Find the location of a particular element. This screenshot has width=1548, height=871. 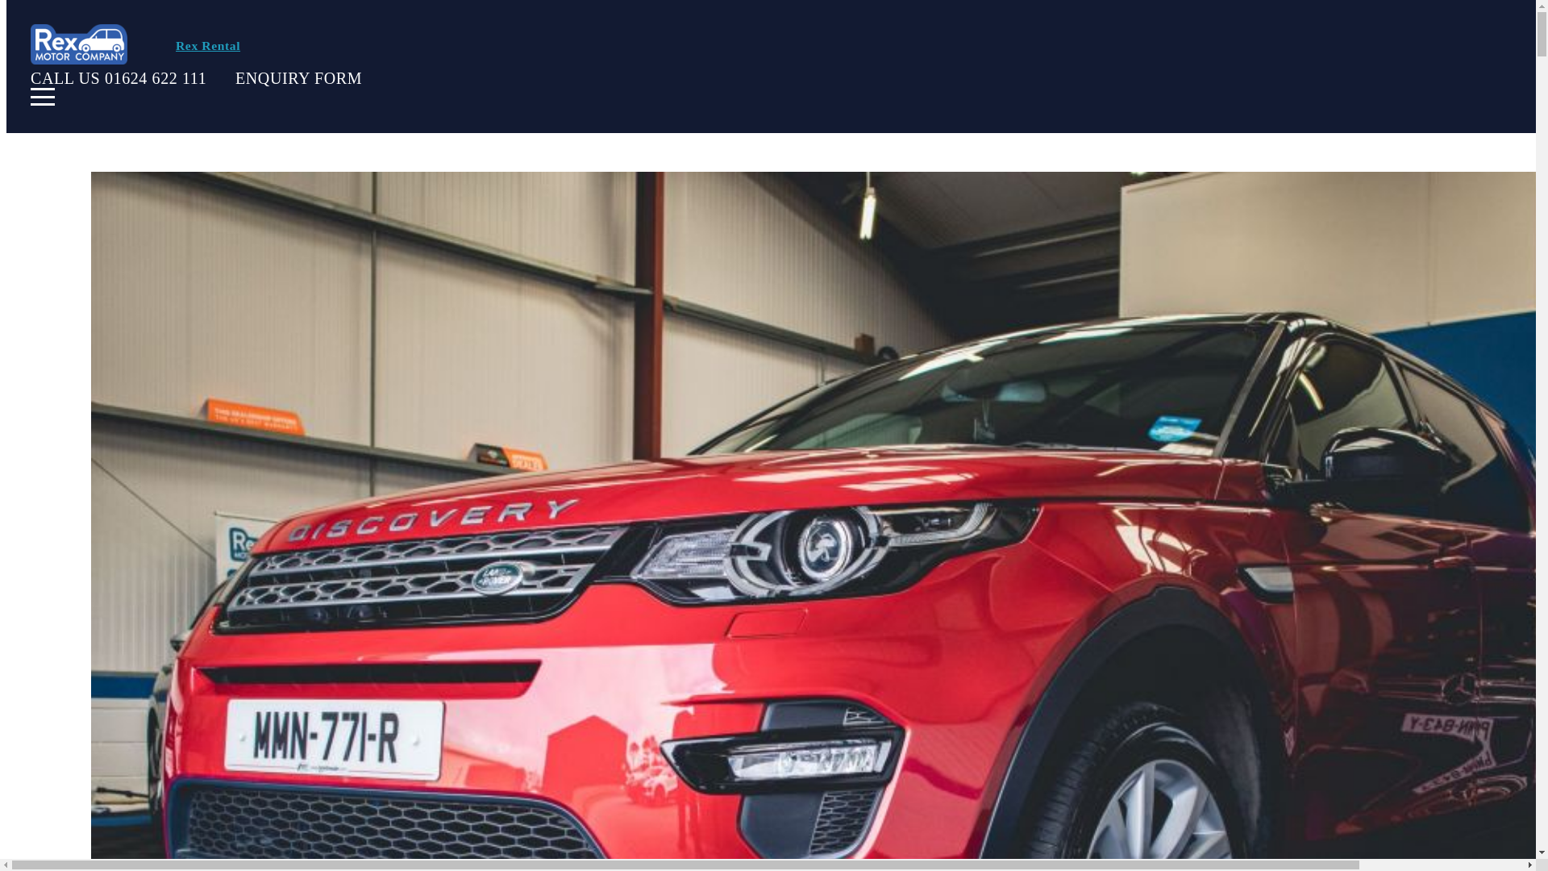

01624 622 111 is located at coordinates (155, 78).